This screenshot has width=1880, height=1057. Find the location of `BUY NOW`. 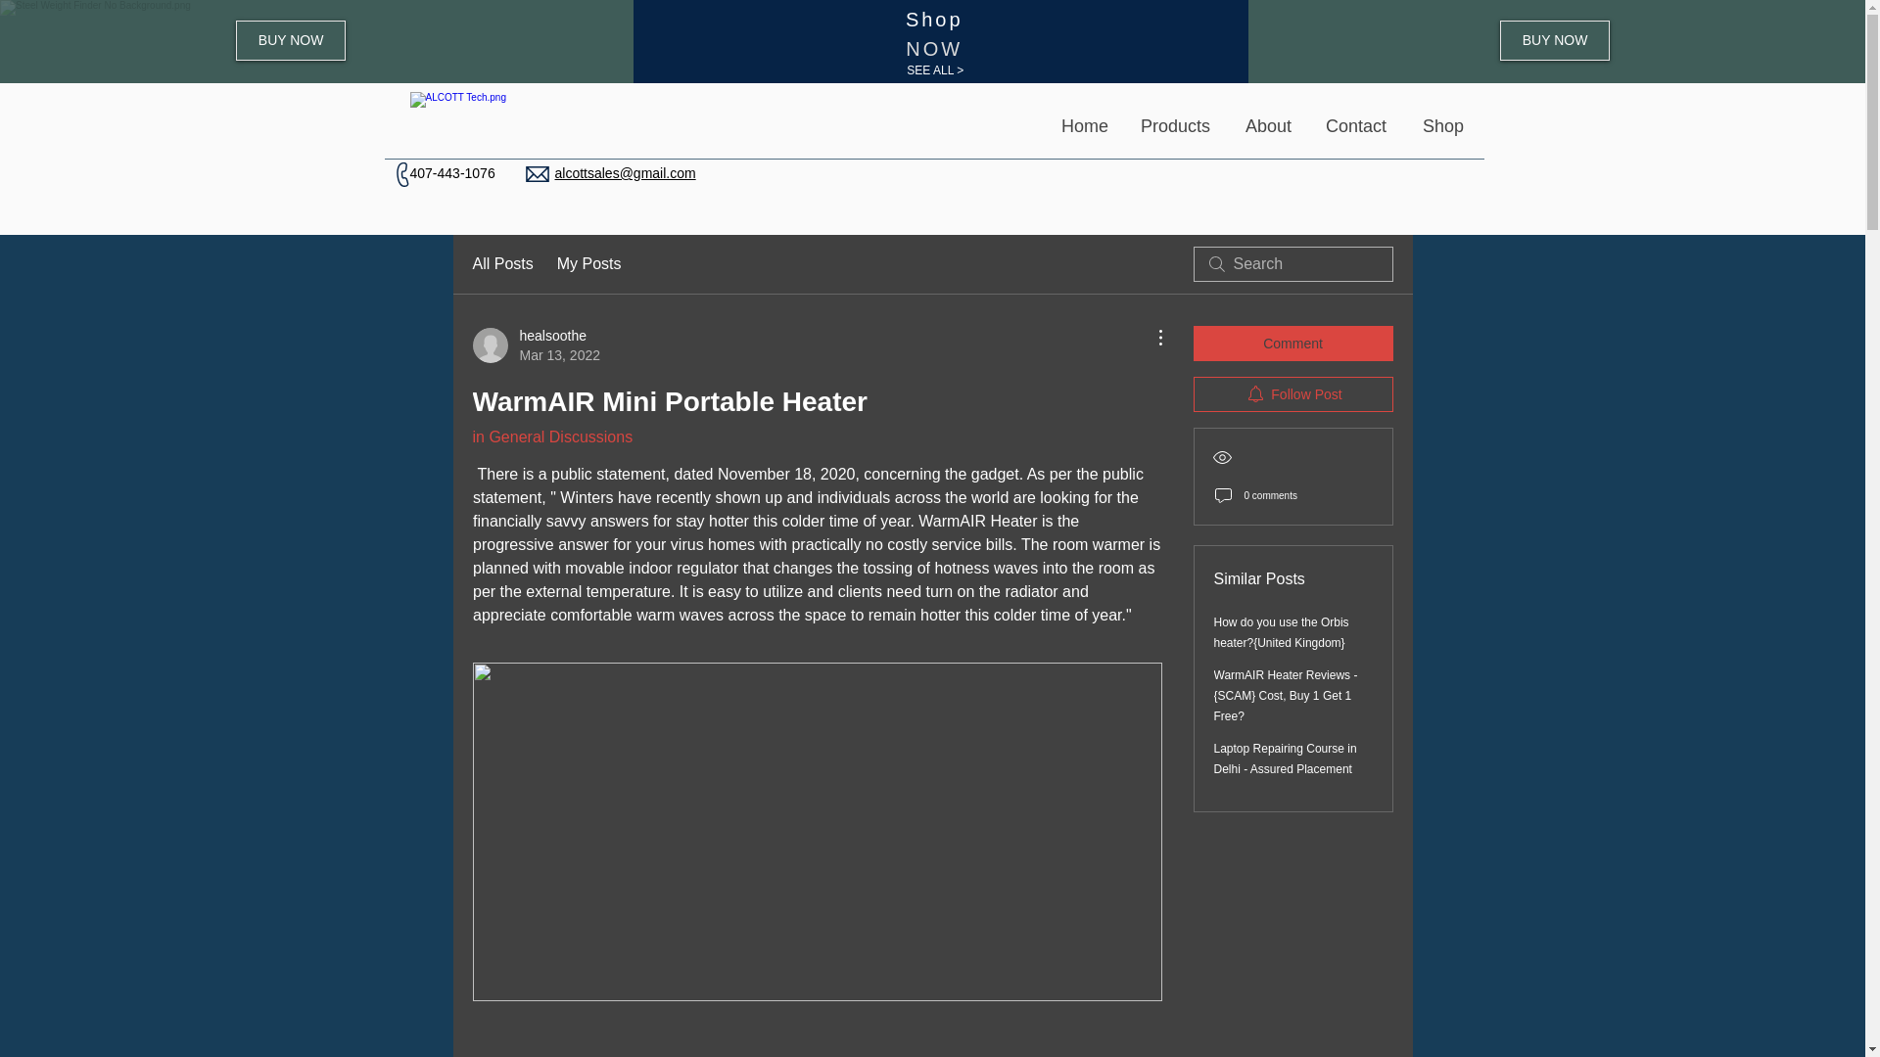

BUY NOW is located at coordinates (535, 345).